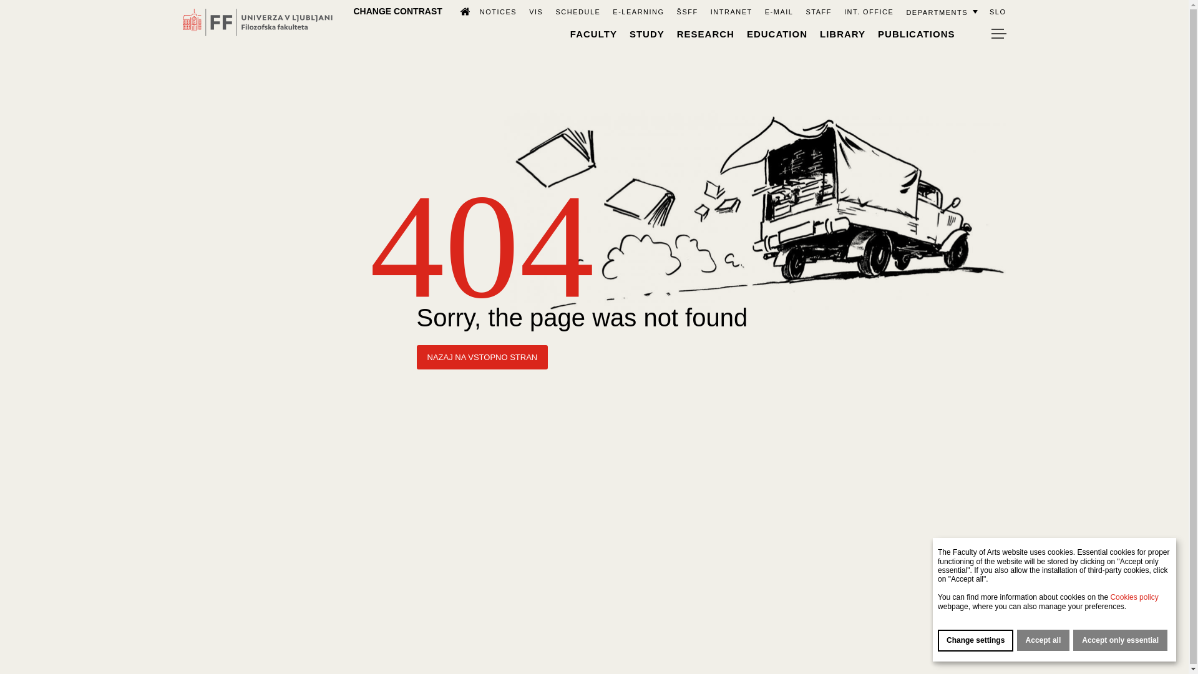 This screenshot has height=674, width=1198. I want to click on SCHEDULE, so click(578, 11).